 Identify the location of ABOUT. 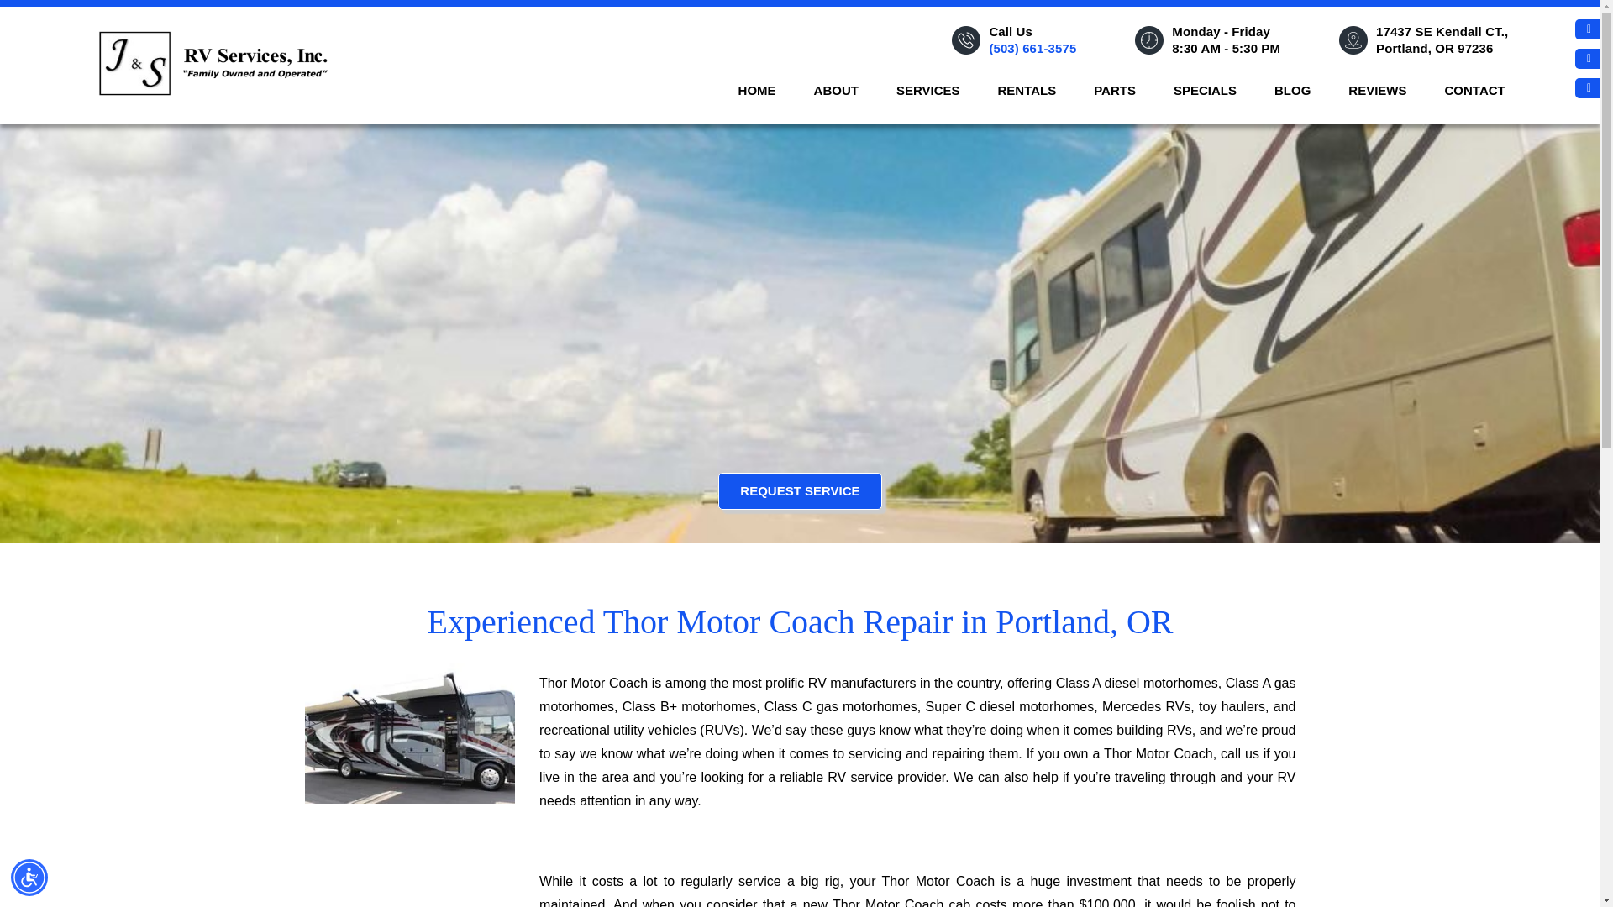
(836, 91).